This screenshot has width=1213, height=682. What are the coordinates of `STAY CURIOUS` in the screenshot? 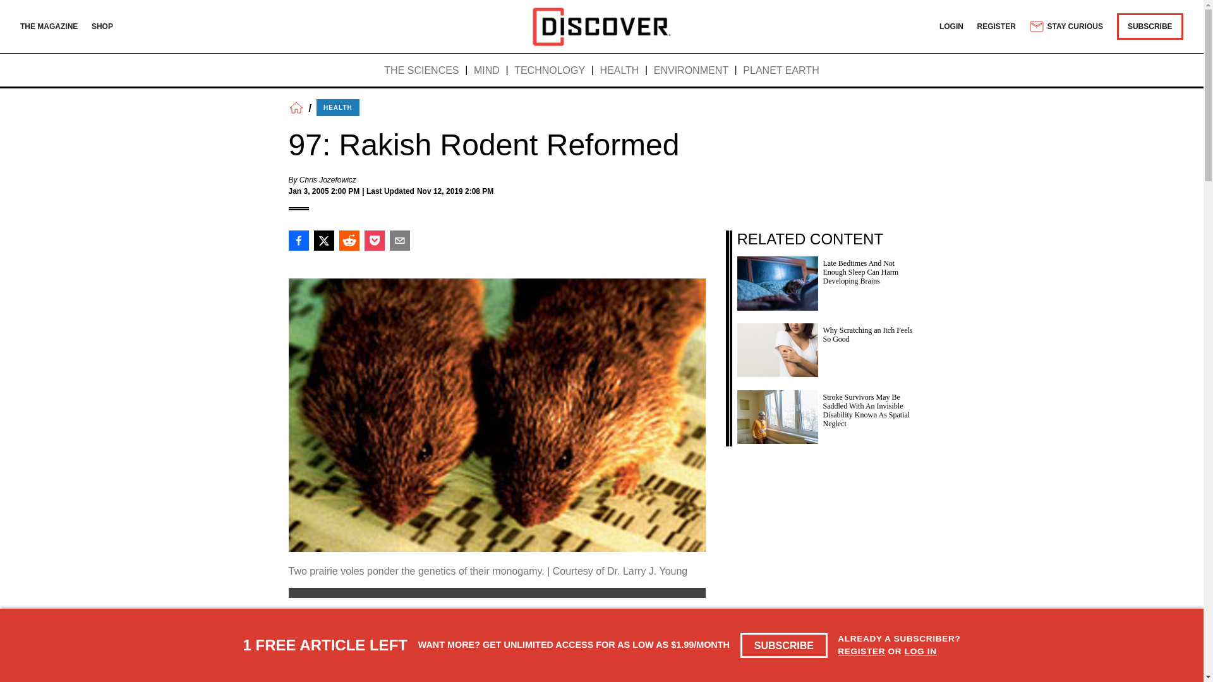 It's located at (1065, 27).